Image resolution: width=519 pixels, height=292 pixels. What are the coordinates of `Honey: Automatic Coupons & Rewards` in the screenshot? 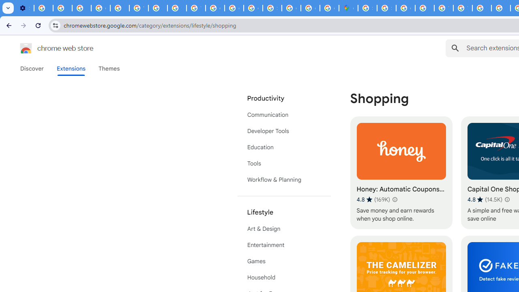 It's located at (401, 173).